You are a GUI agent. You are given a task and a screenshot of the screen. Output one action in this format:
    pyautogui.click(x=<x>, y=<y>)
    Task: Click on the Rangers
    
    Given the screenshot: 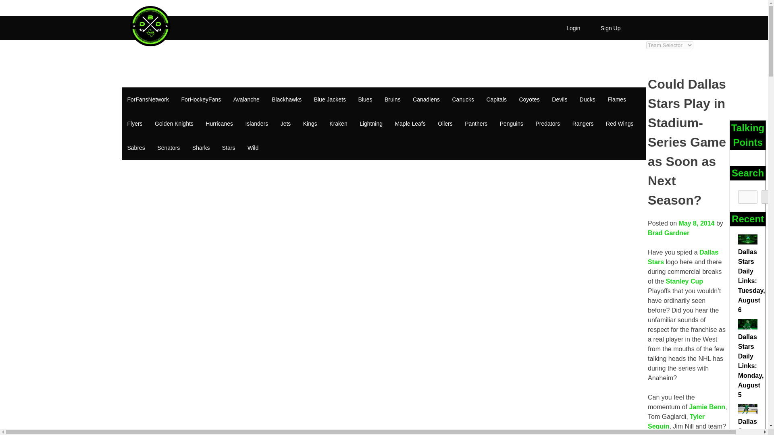 What is the action you would take?
    pyautogui.click(x=583, y=124)
    